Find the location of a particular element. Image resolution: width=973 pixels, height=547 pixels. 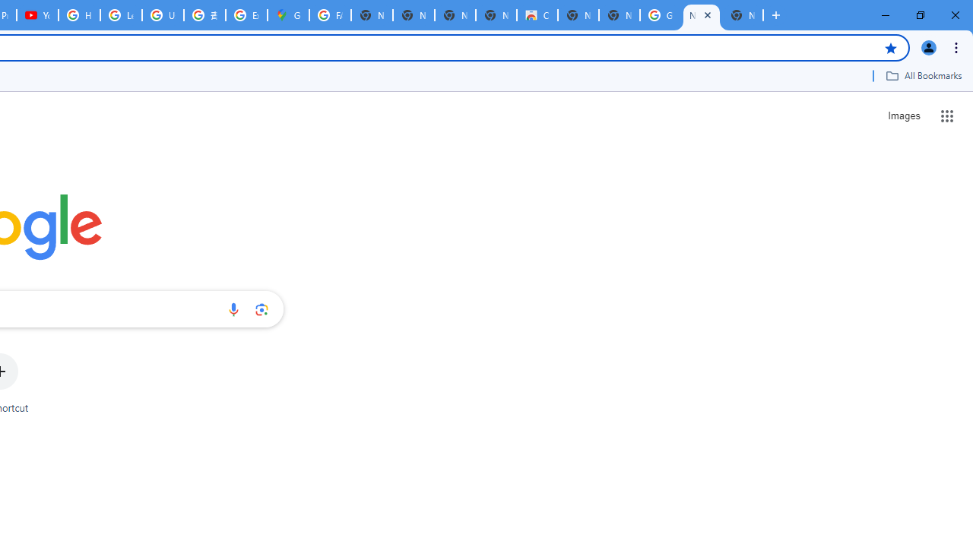

Chrome Web Store is located at coordinates (537, 15).